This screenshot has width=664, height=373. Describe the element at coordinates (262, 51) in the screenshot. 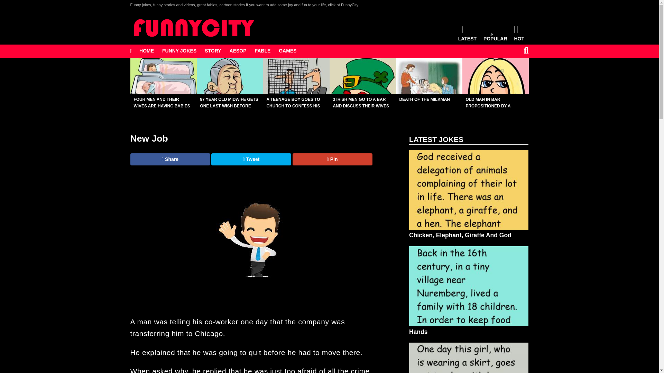

I see `FABLE` at that location.